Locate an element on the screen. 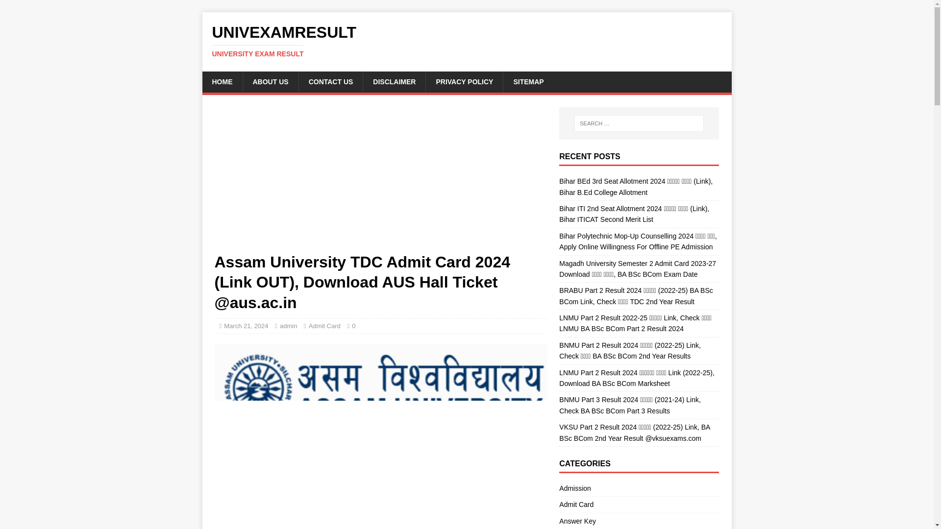 The height and width of the screenshot is (529, 941). Search is located at coordinates (394, 81).